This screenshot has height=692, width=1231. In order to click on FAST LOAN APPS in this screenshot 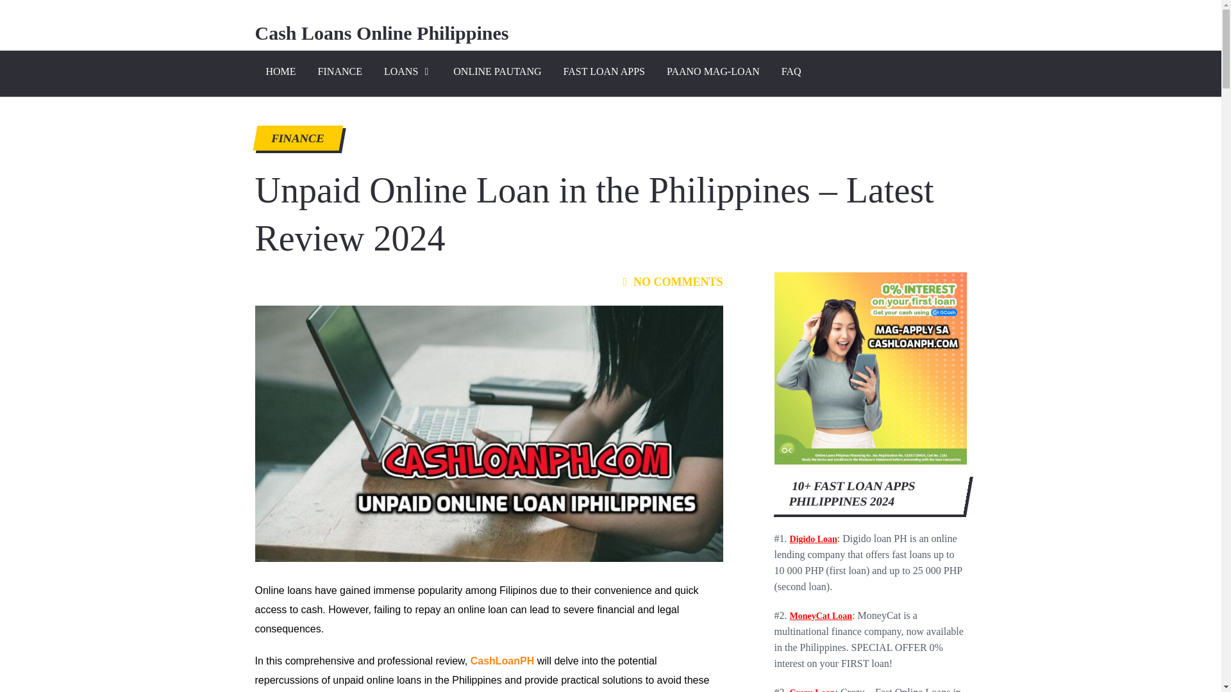, I will do `click(604, 73)`.